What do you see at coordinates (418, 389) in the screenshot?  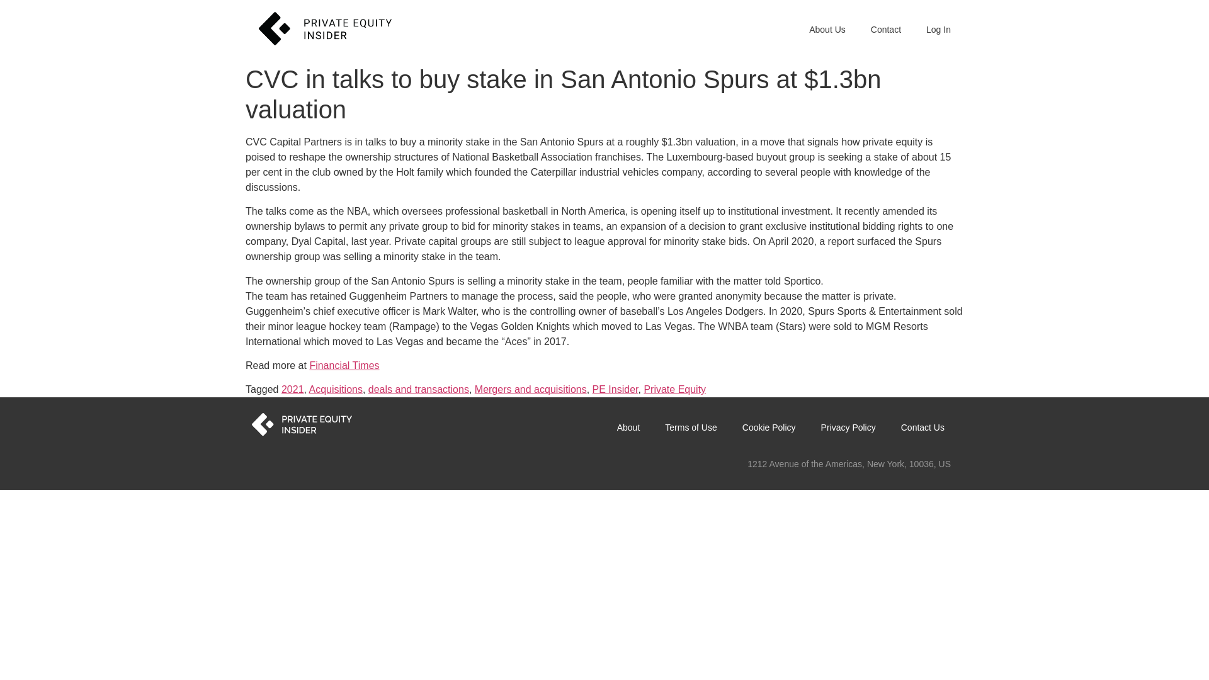 I see `deals and transactions` at bounding box center [418, 389].